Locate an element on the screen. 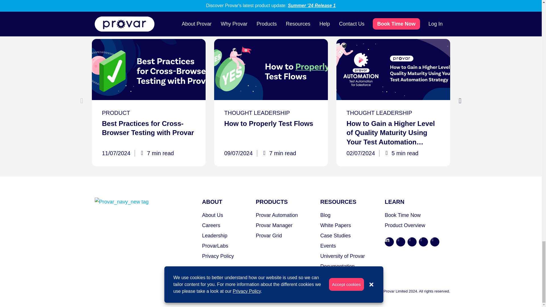  How to Properly Test Flows is located at coordinates (271, 69).